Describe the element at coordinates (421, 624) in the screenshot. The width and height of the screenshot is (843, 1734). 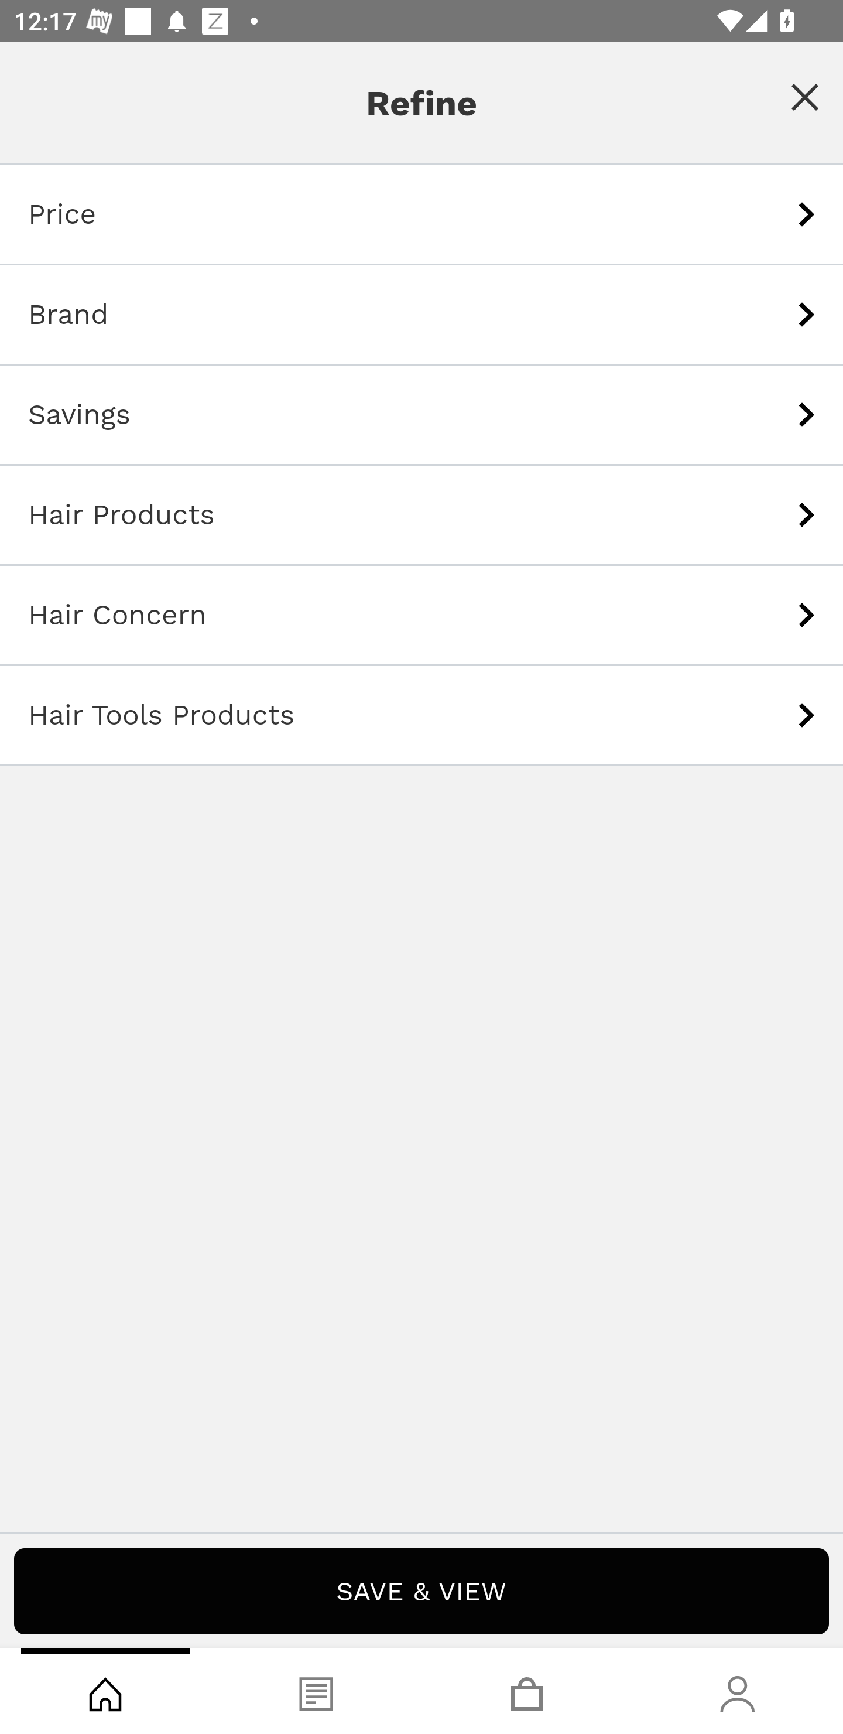
I see `Read more` at that location.